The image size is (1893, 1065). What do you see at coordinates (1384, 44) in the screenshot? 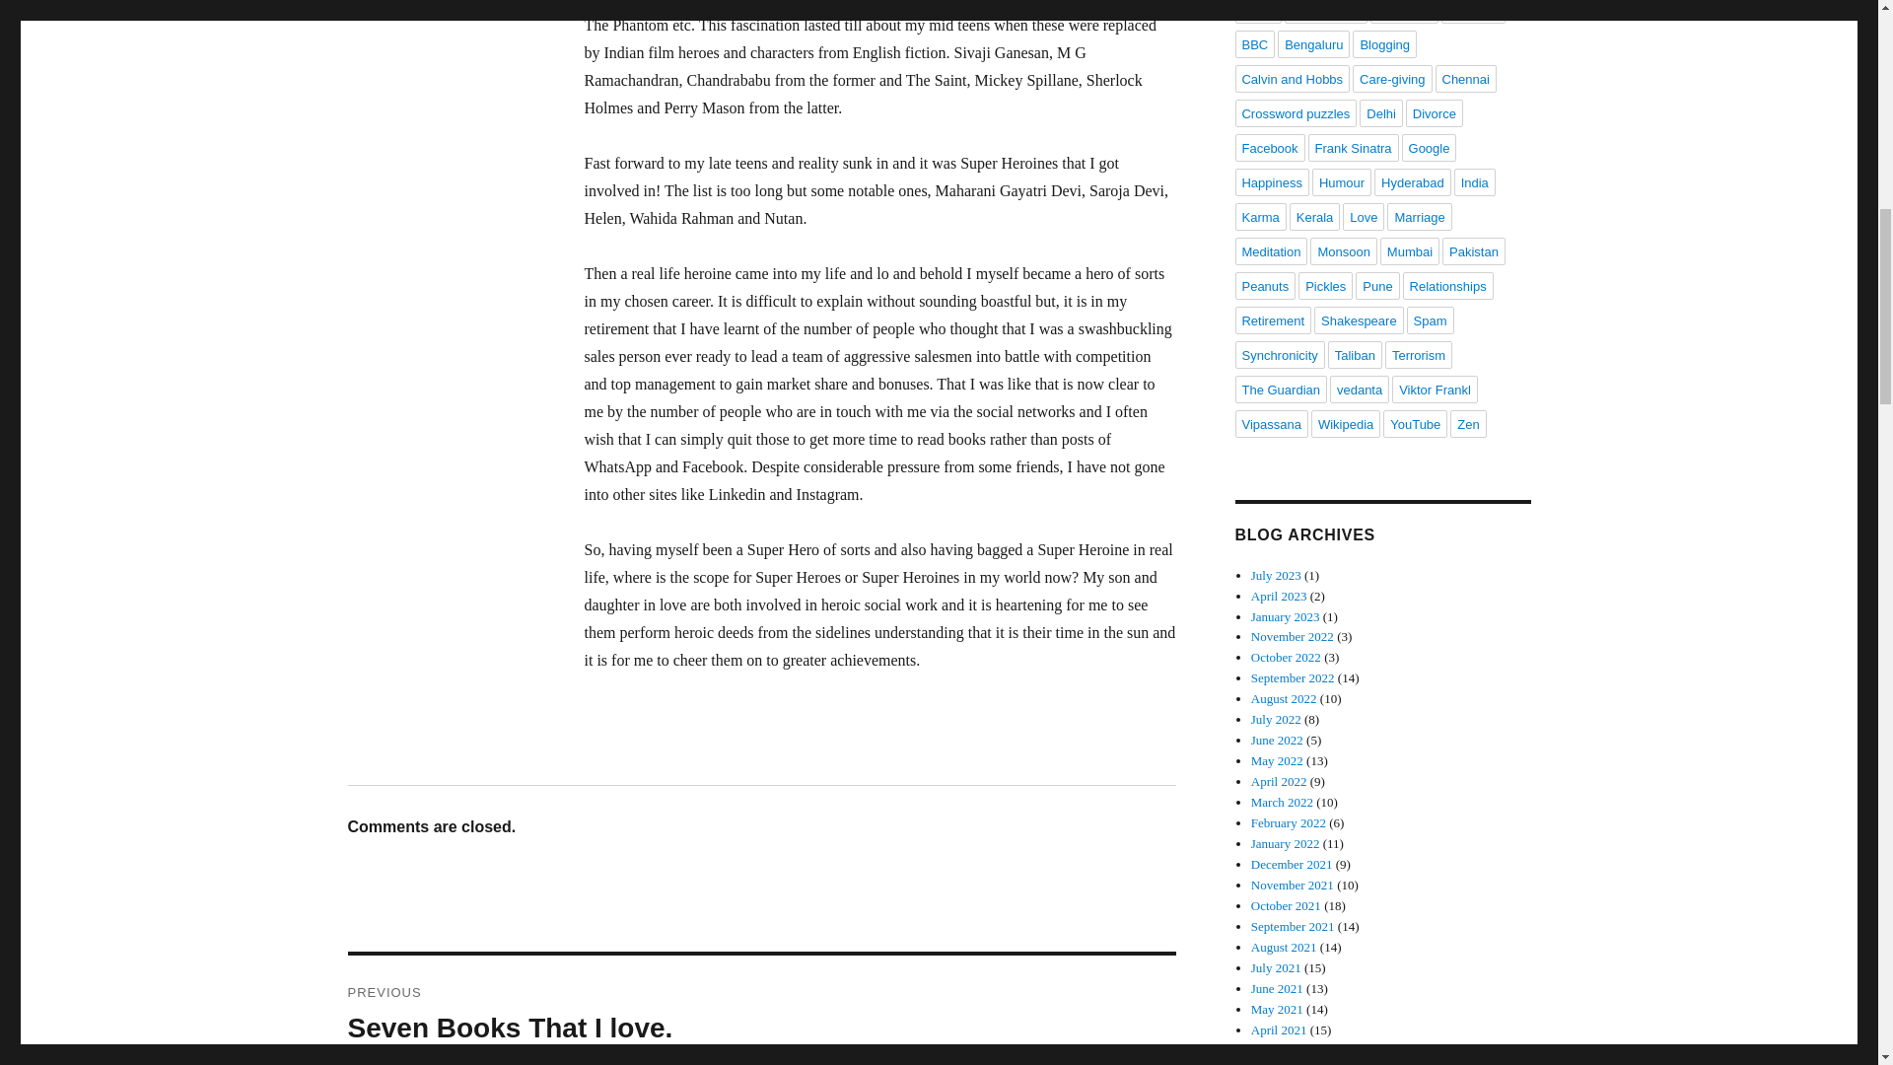
I see `Care-giving` at bounding box center [1384, 44].